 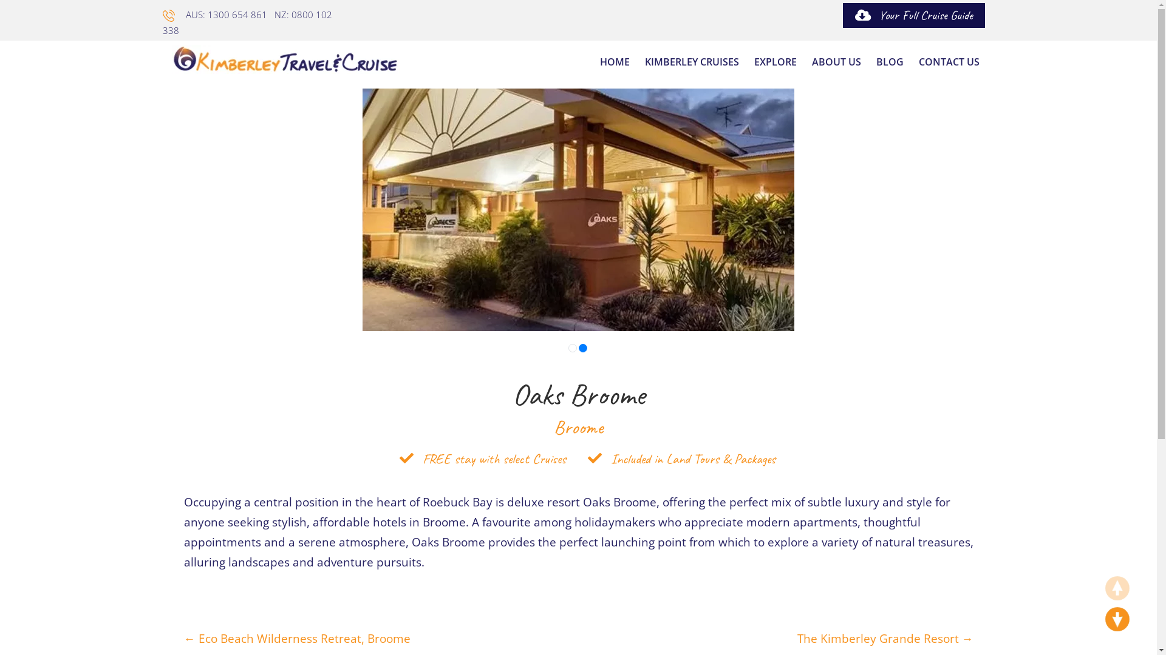 What do you see at coordinates (1117, 588) in the screenshot?
I see `UP` at bounding box center [1117, 588].